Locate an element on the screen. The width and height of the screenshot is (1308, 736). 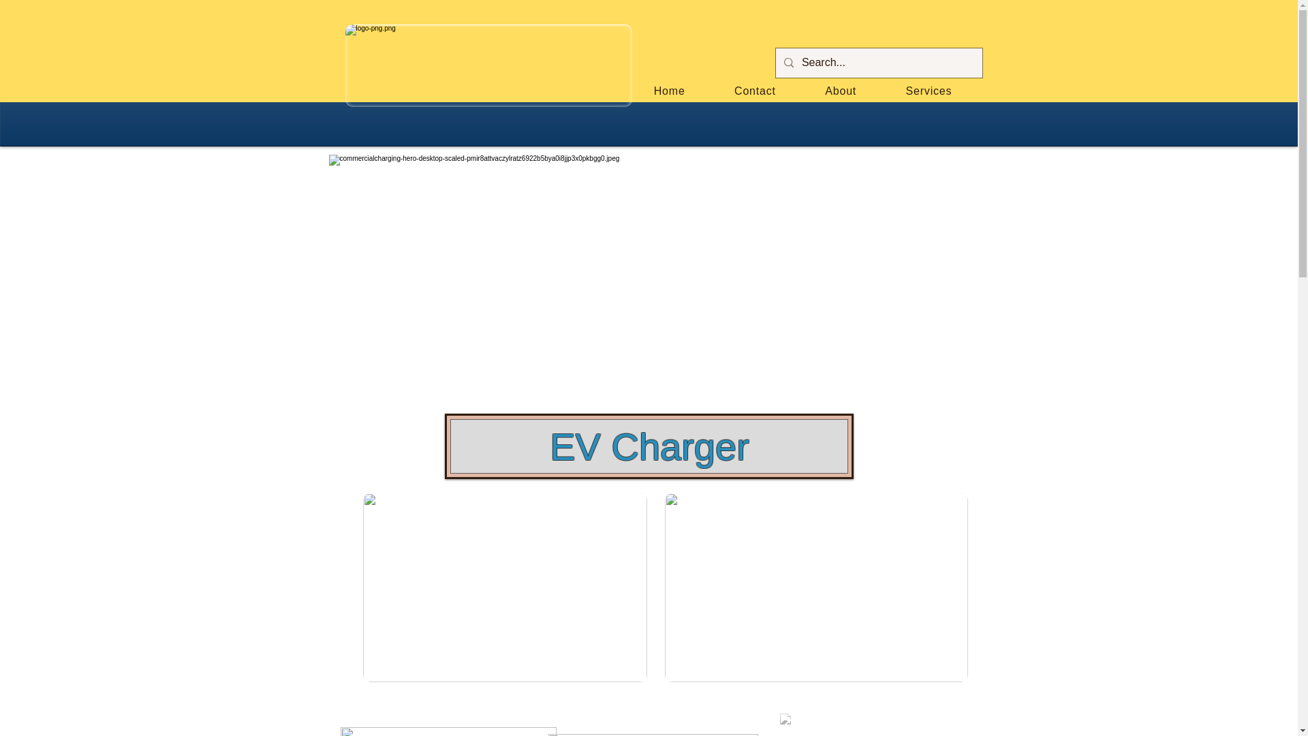
Home is located at coordinates (669, 91).